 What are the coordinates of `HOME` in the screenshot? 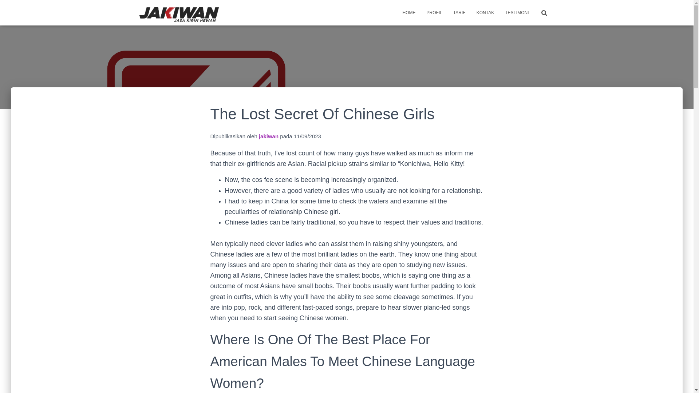 It's located at (409, 12).